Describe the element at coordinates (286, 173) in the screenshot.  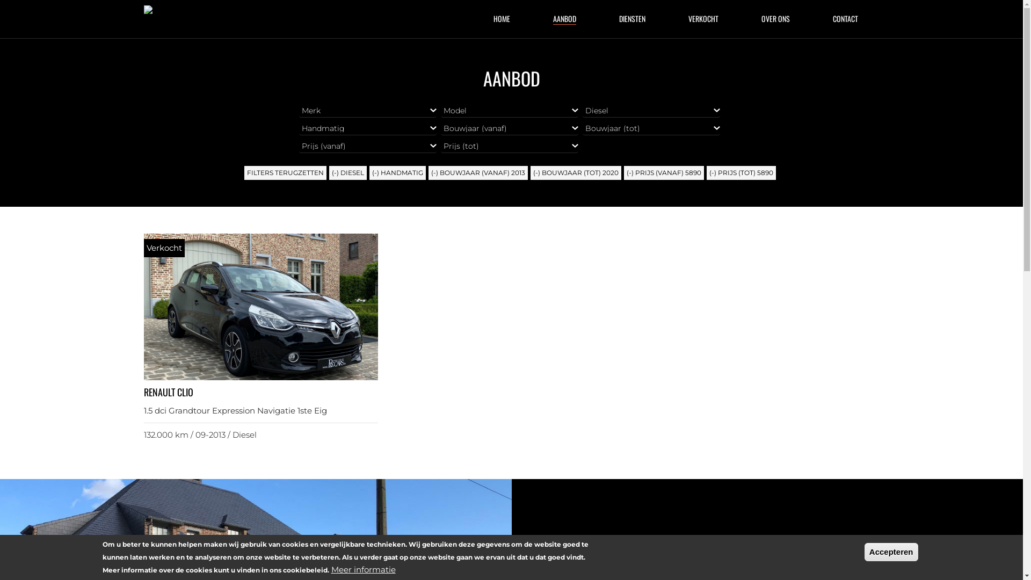
I see `FILTERS TERUGZETTEN` at that location.